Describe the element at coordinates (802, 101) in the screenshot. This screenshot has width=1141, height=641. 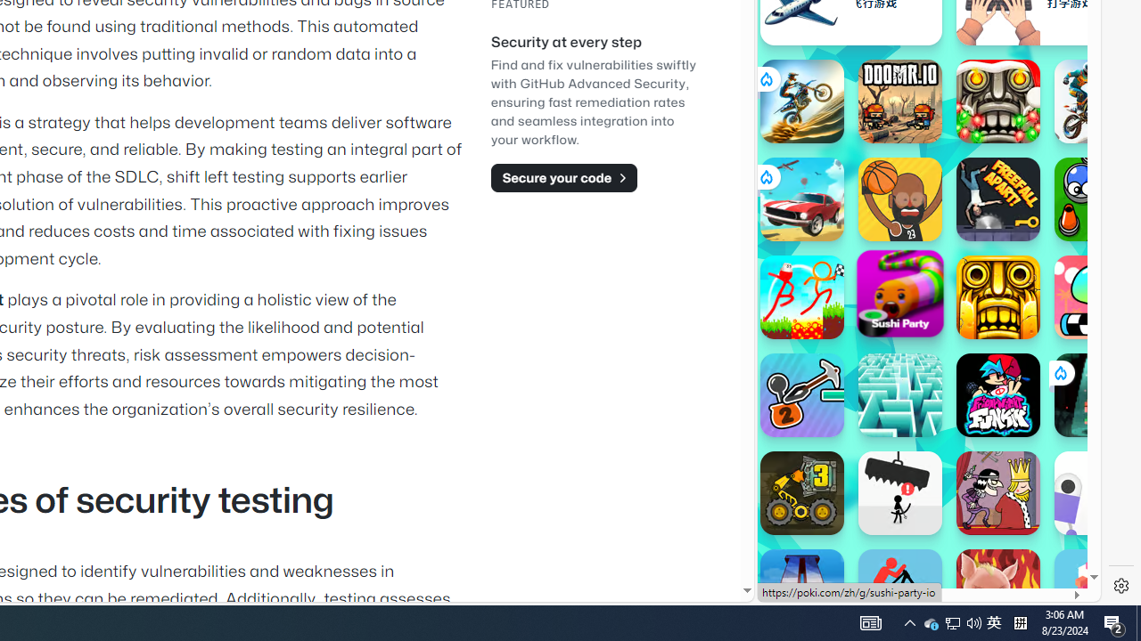
I see `Stunt Bike Extreme Stunt Bike Extreme` at that location.